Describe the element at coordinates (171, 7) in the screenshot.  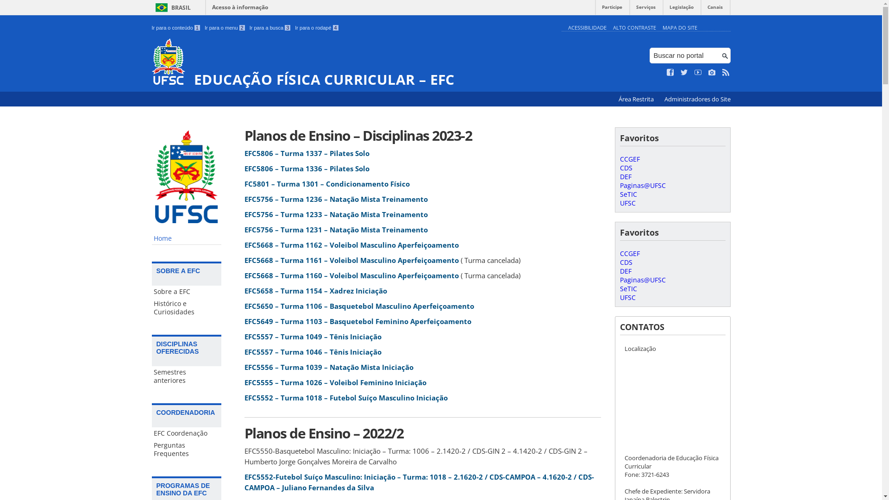
I see `BRASIL` at that location.